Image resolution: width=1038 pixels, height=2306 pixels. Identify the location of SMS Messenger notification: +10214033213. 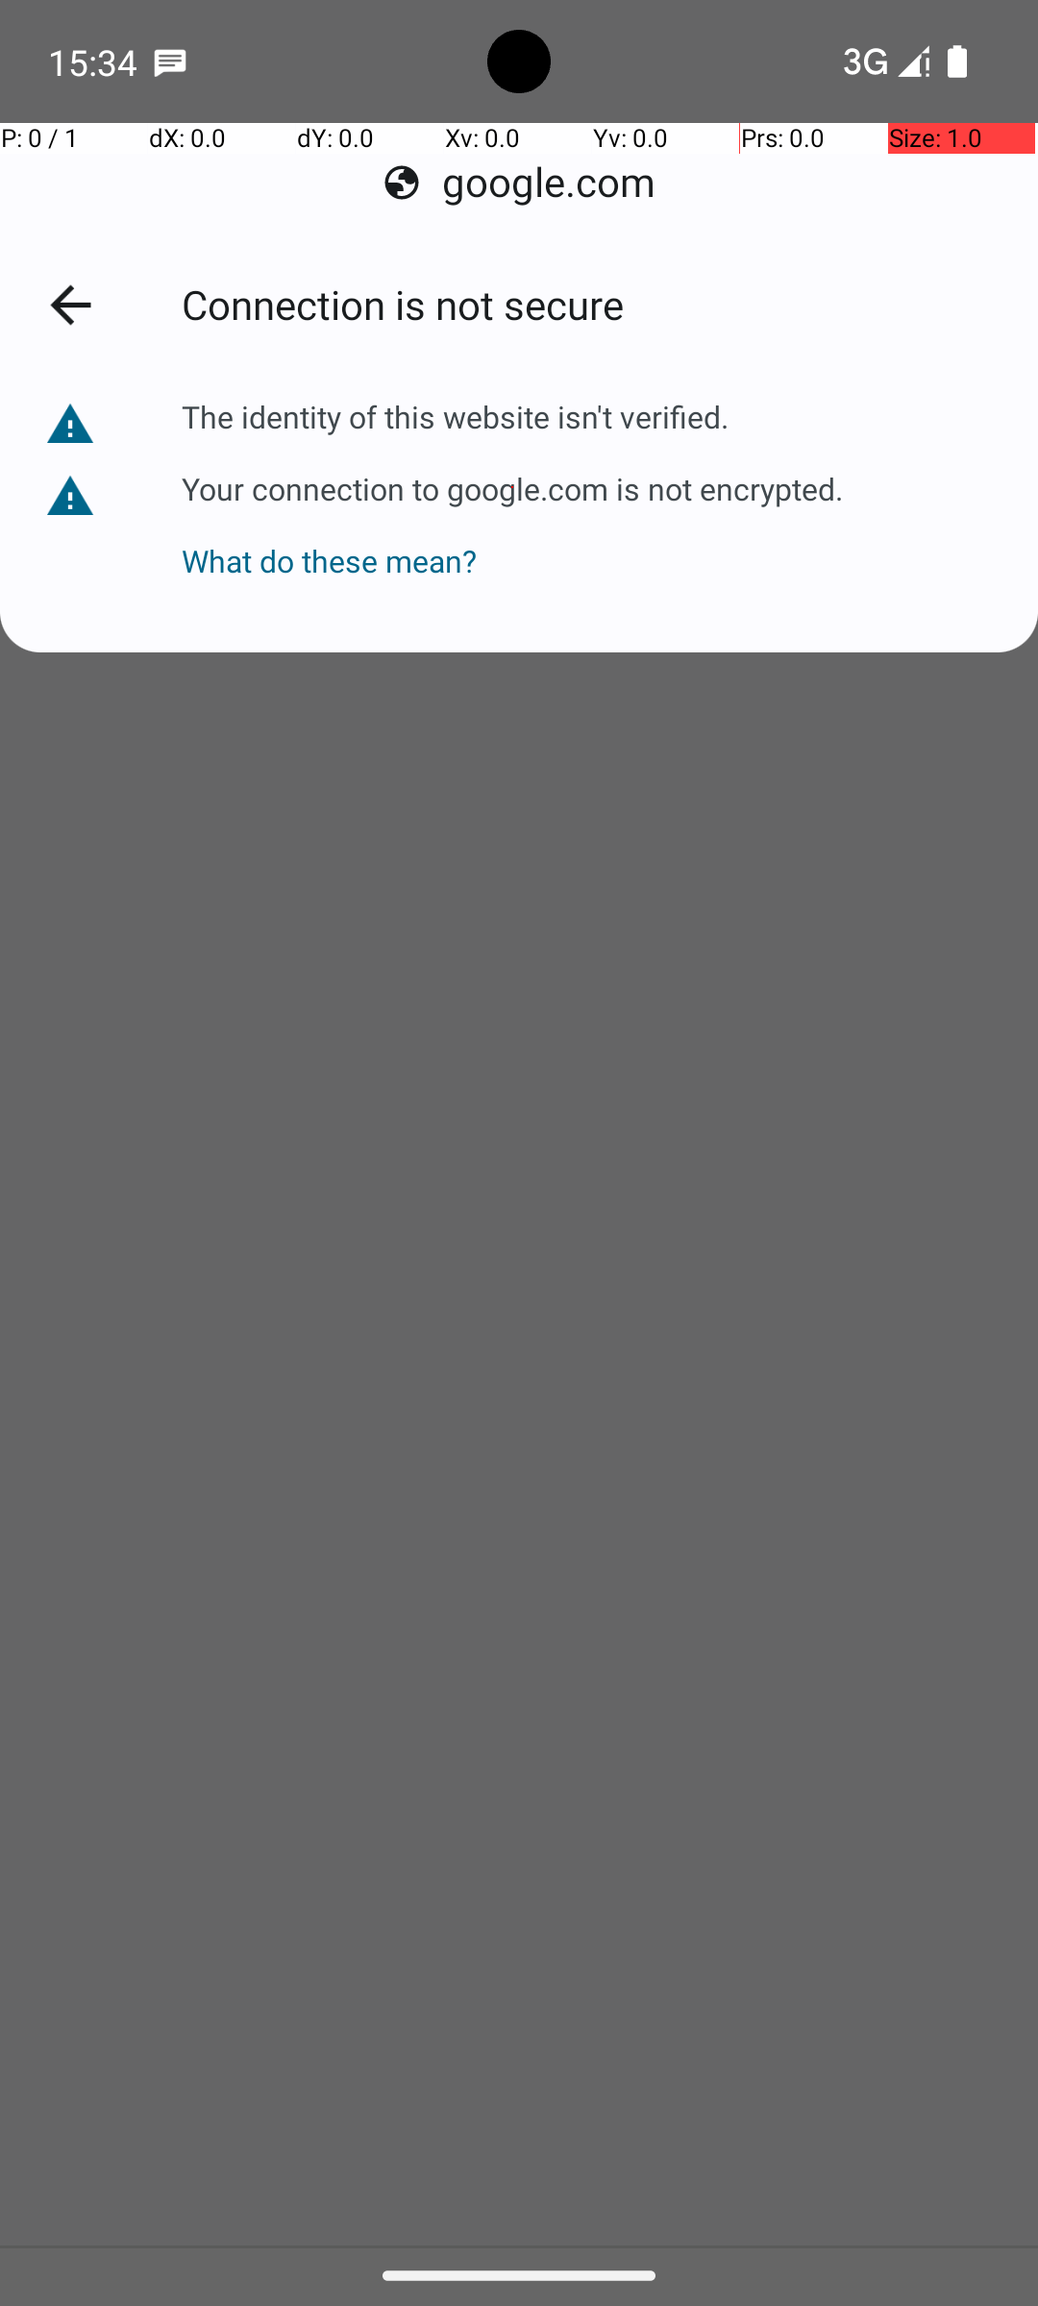
(170, 61).